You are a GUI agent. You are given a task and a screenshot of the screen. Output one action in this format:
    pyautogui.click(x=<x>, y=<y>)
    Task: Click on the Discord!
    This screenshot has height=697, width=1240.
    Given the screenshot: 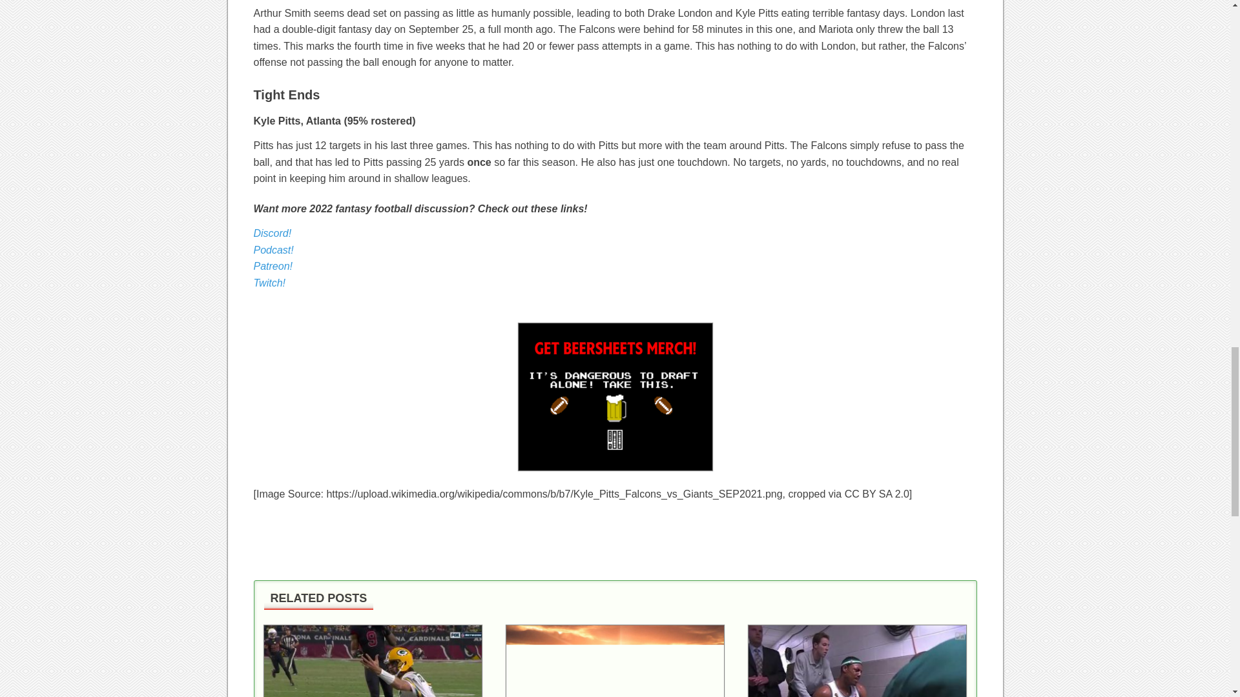 What is the action you would take?
    pyautogui.click(x=272, y=234)
    